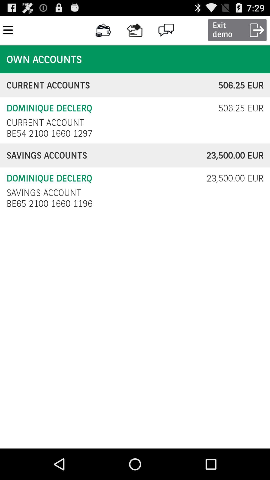 The width and height of the screenshot is (270, 480). I want to click on press icon to the left of the 506.25 eur item, so click(112, 85).